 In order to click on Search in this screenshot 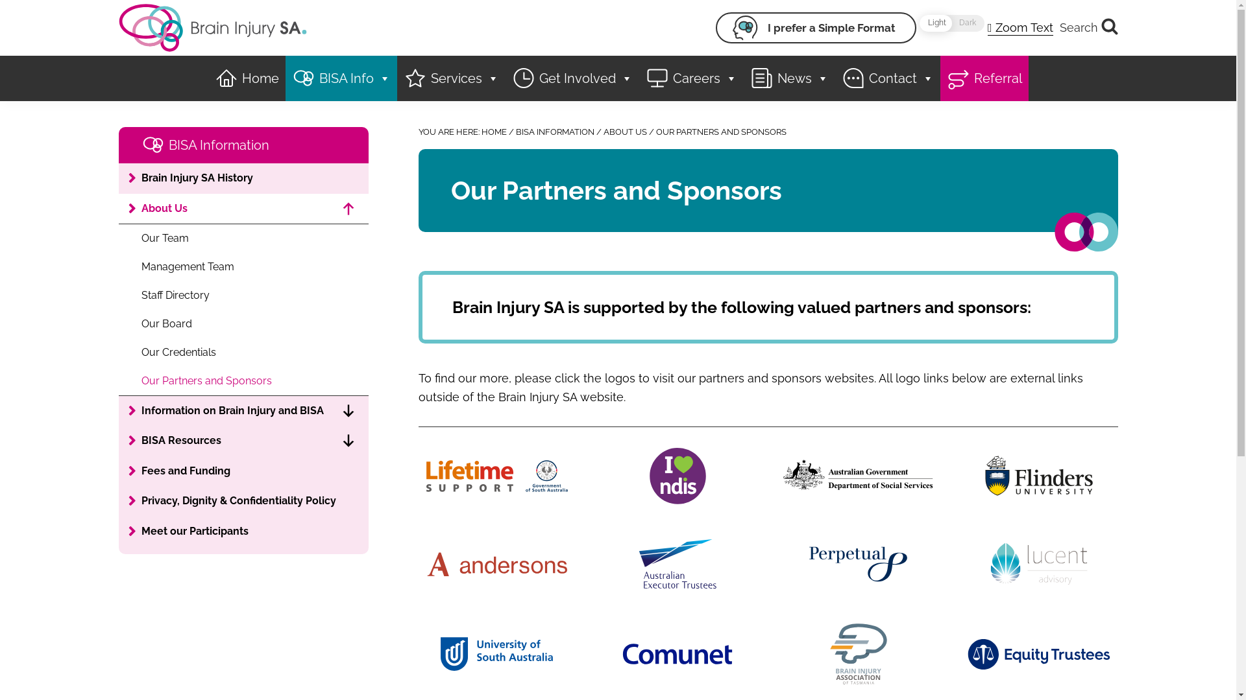, I will do `click(1088, 27)`.